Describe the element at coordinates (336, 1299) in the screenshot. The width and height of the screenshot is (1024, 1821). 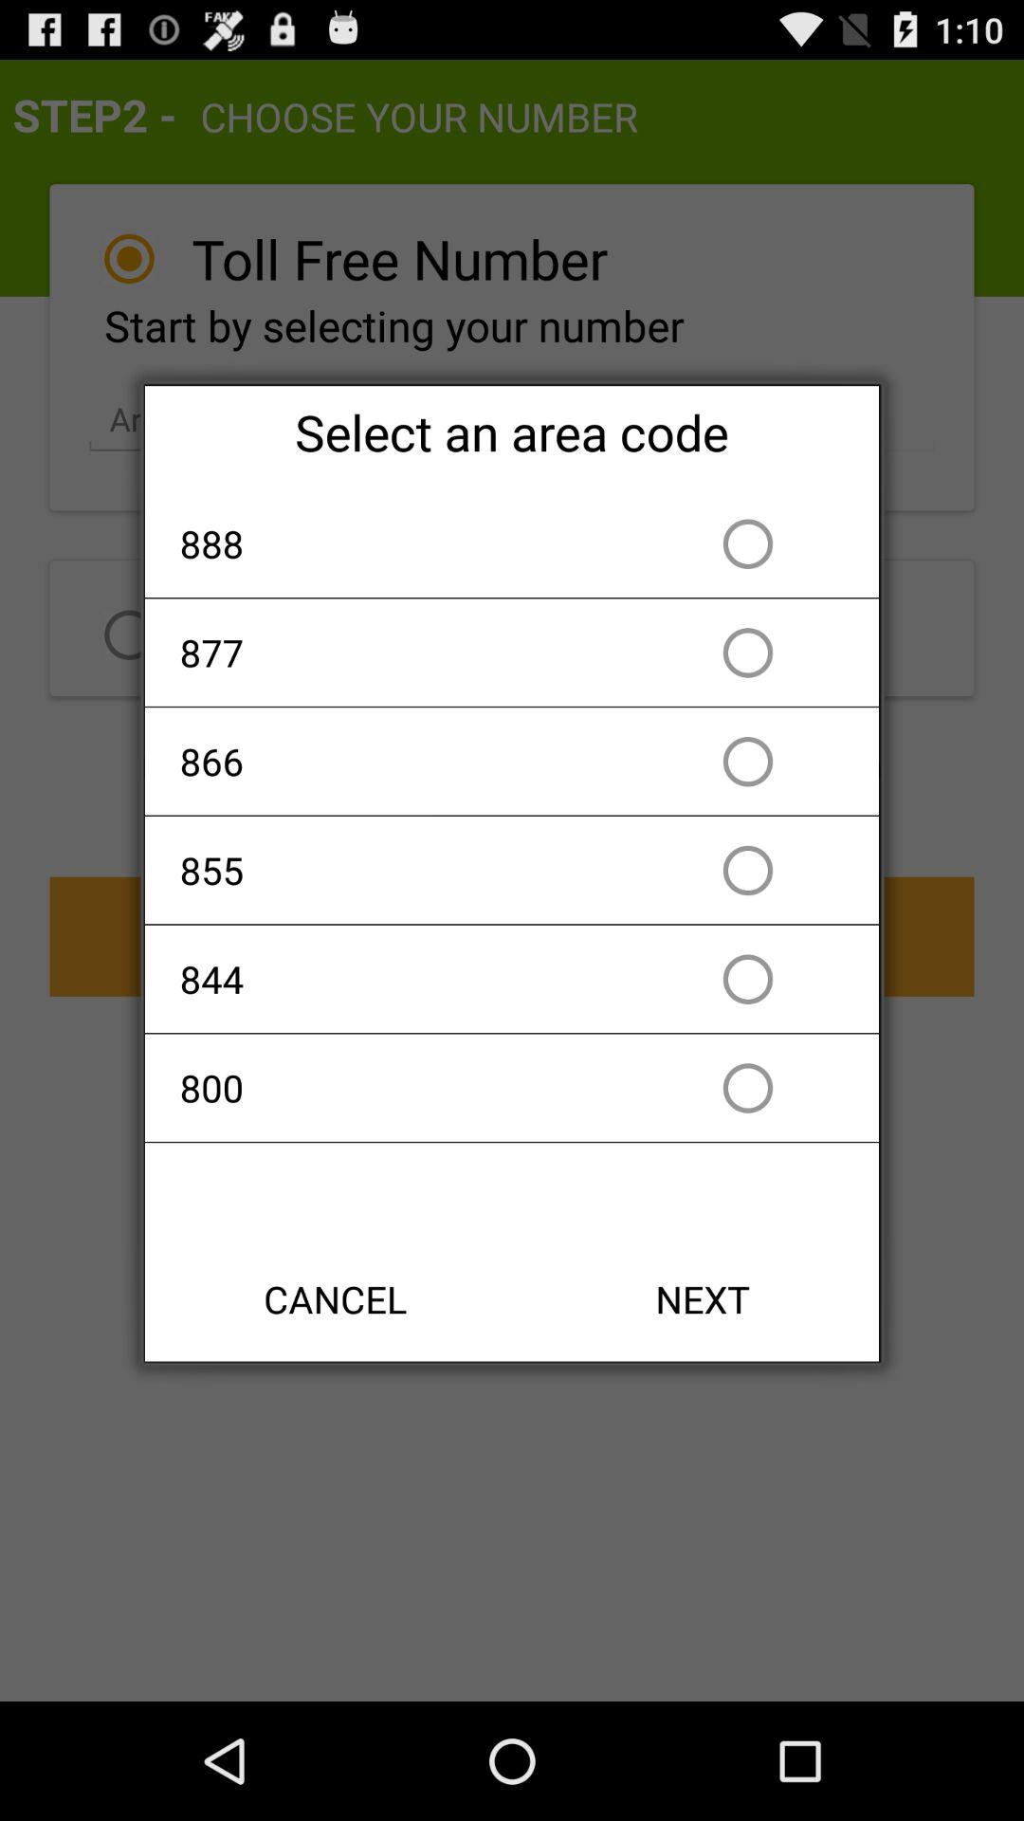
I see `scroll to cancel button` at that location.